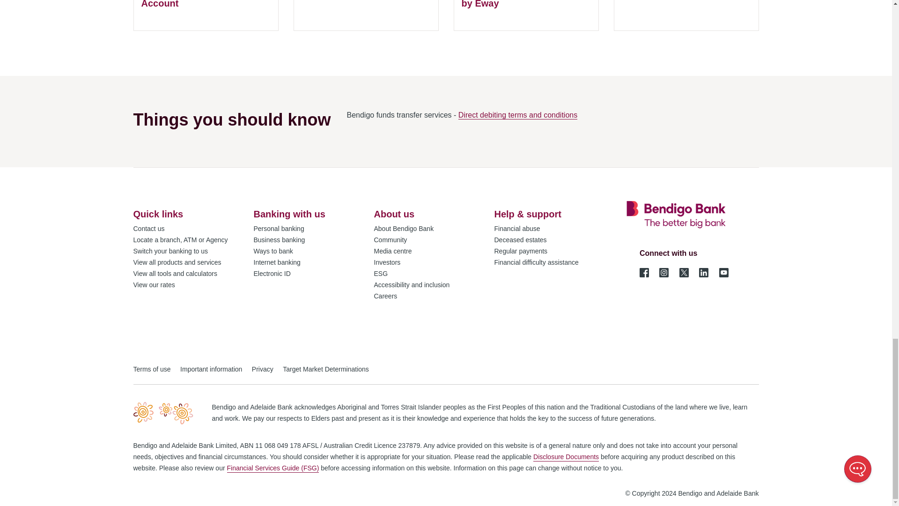 This screenshot has width=899, height=506. I want to click on Community, so click(391, 240).